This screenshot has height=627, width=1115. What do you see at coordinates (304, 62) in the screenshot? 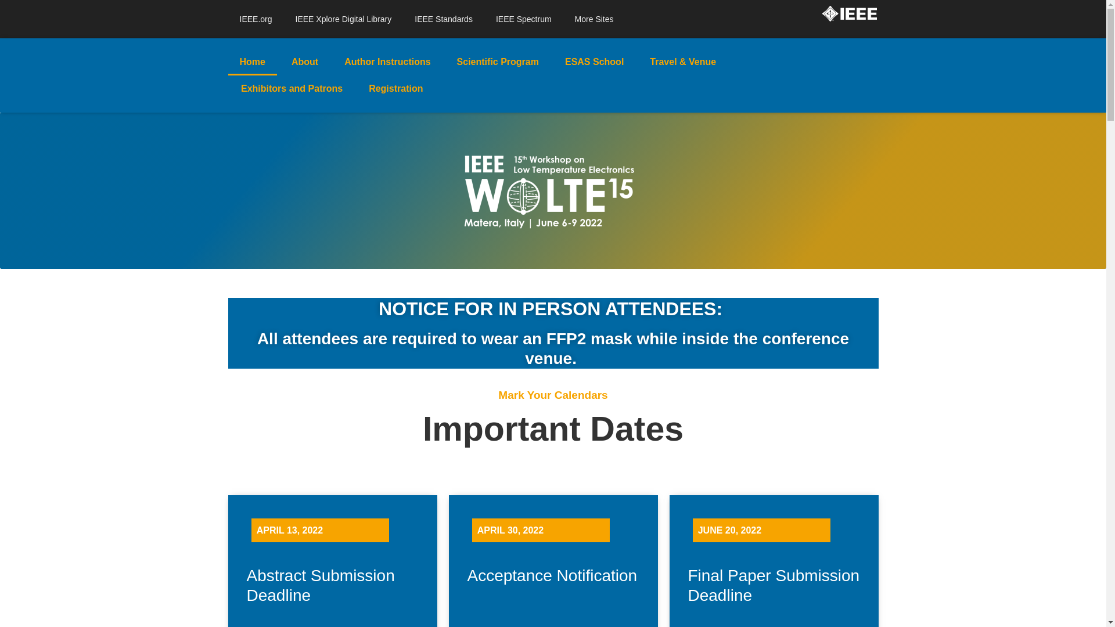
I see `About` at bounding box center [304, 62].